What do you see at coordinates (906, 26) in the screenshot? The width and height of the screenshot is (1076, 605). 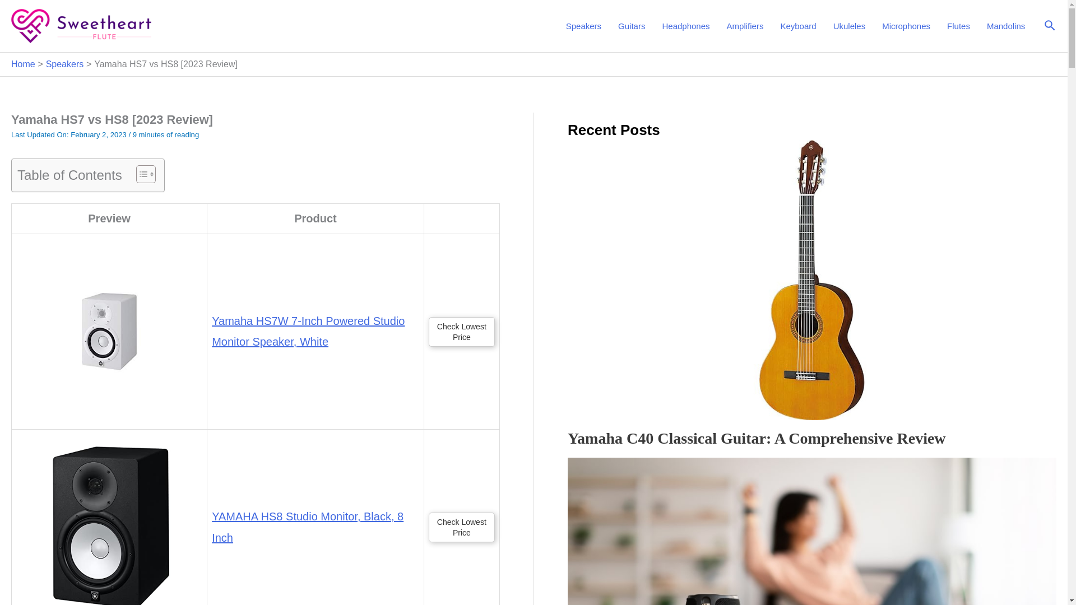 I see `Microphones` at bounding box center [906, 26].